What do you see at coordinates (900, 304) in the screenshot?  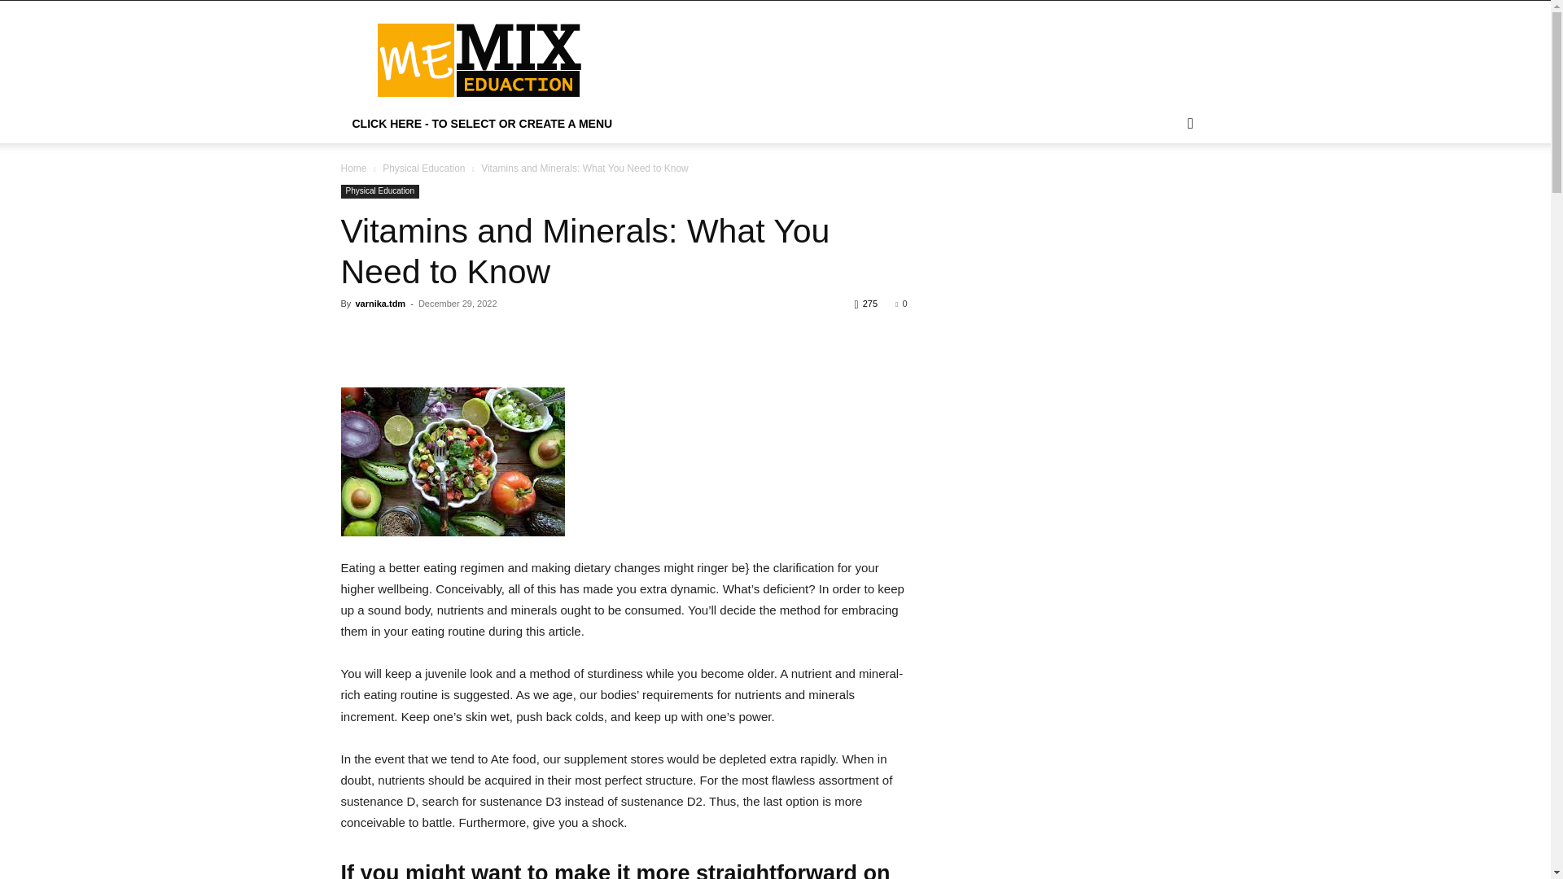 I see `0` at bounding box center [900, 304].